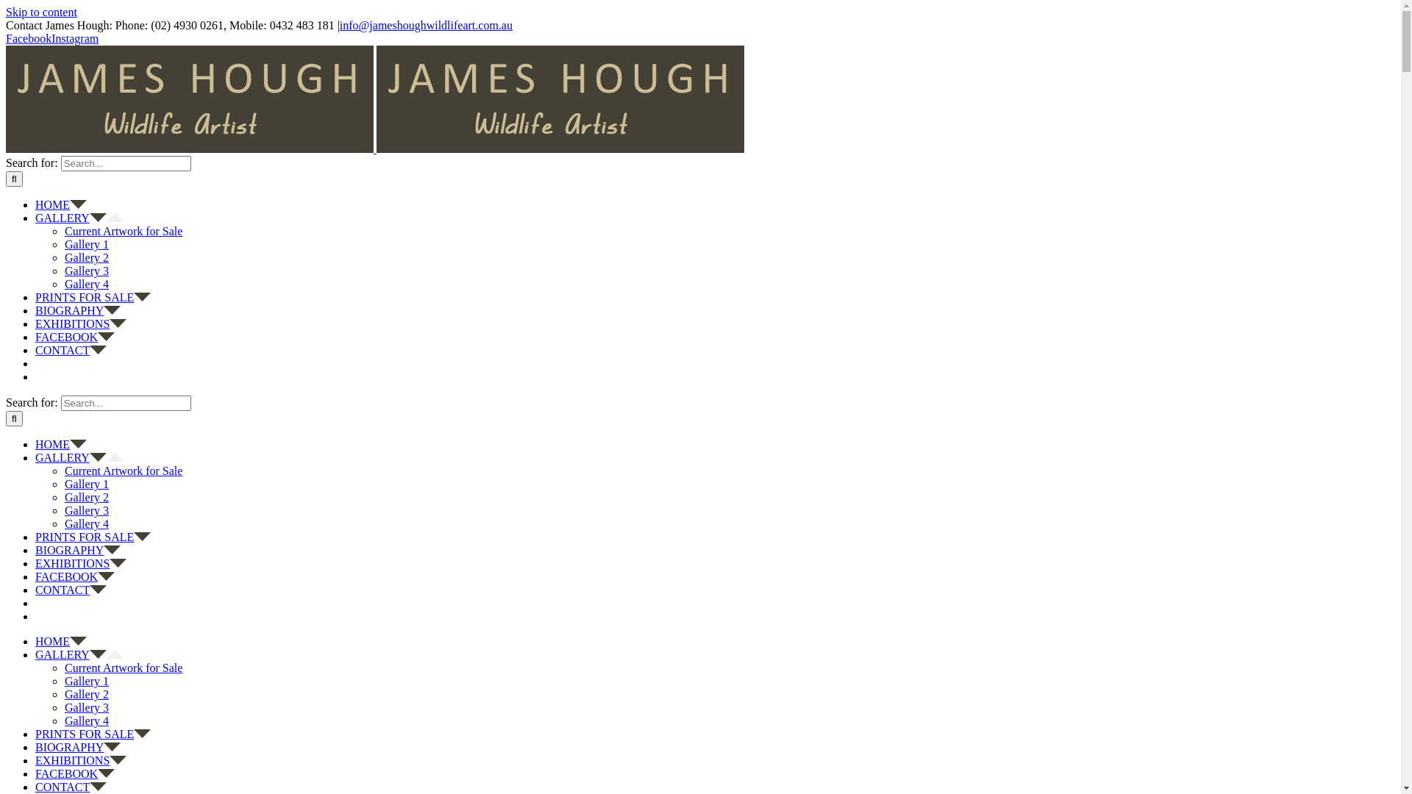 The height and width of the screenshot is (794, 1412). What do you see at coordinates (87, 681) in the screenshot?
I see `Gallery 1` at bounding box center [87, 681].